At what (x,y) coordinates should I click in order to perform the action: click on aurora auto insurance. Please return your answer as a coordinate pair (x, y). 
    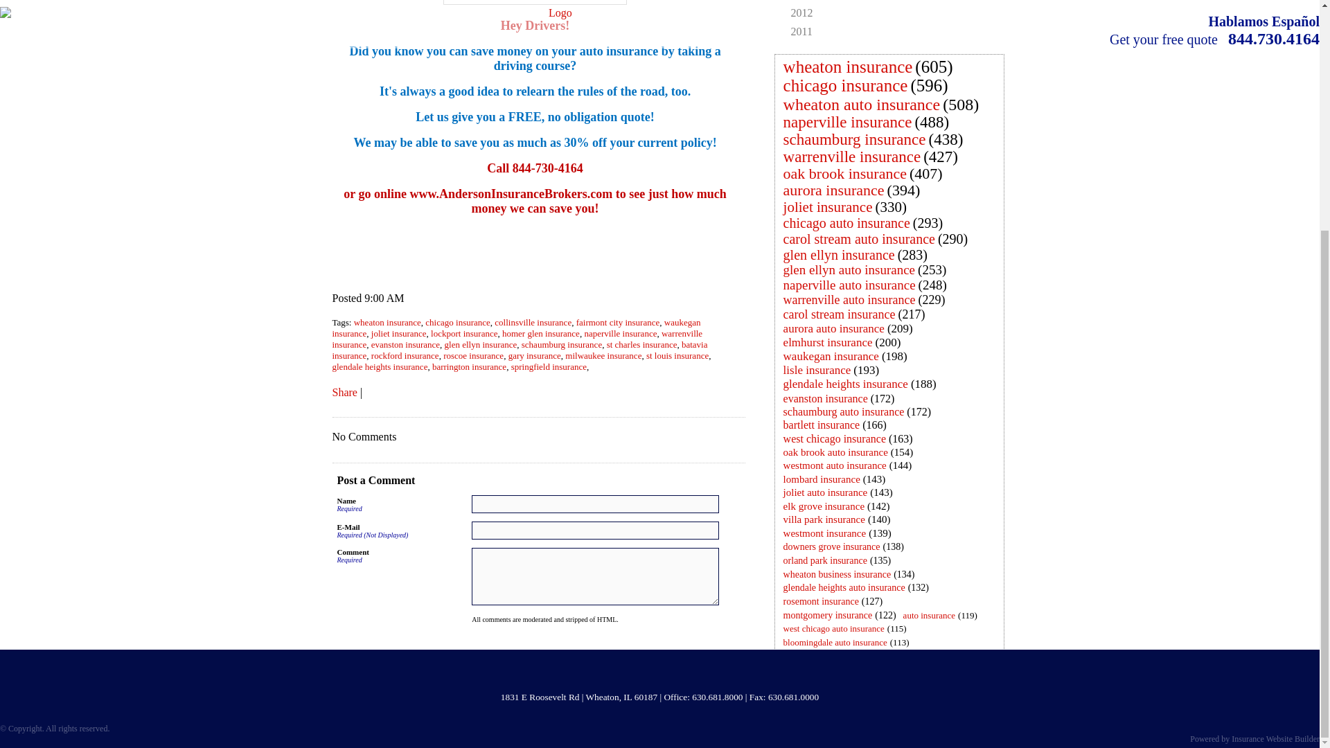
    Looking at the image, I should click on (834, 328).